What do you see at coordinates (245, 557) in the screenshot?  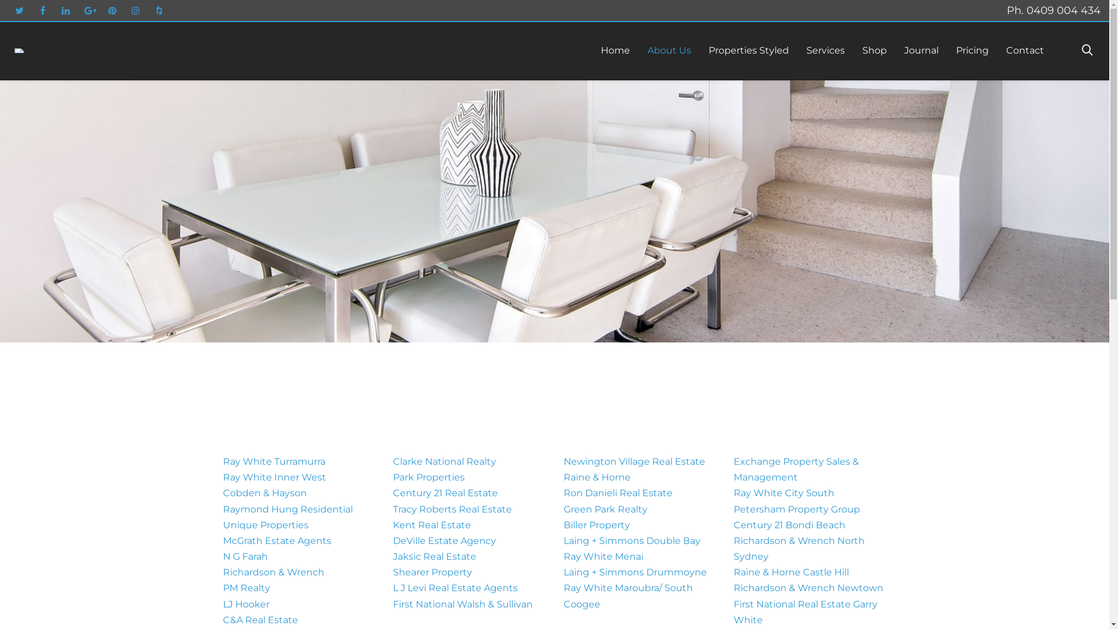 I see `N G Farah` at bounding box center [245, 557].